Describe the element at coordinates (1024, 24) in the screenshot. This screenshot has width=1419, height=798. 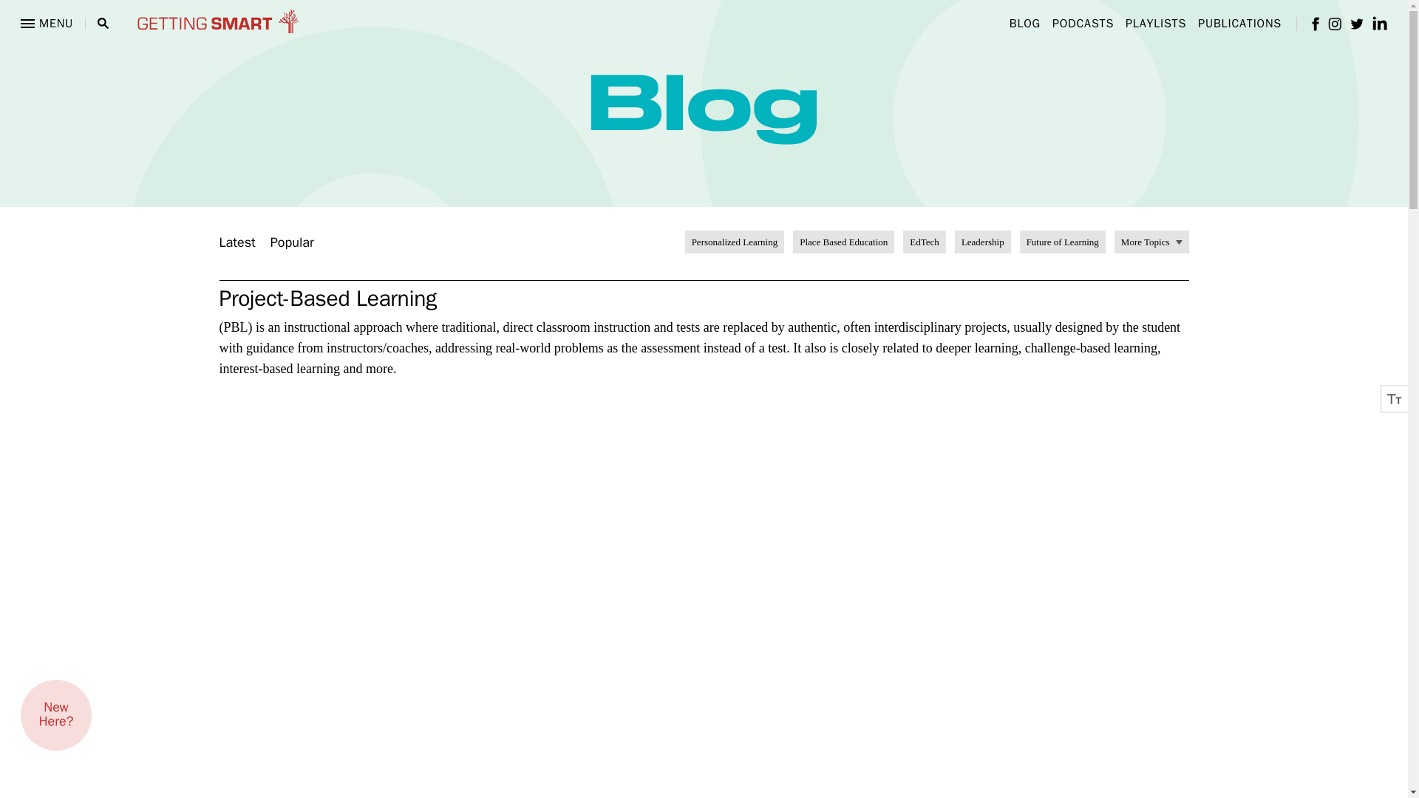
I see `BLOG` at that location.